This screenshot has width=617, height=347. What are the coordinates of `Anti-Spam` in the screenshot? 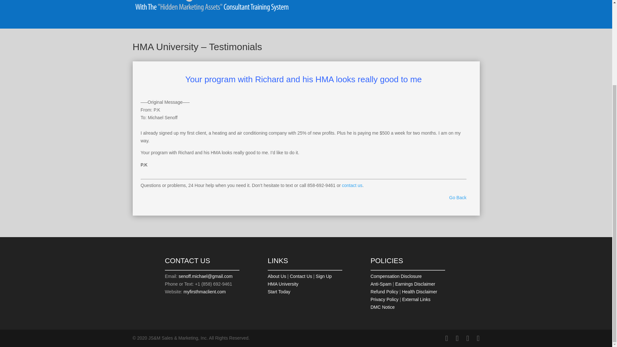 It's located at (381, 284).